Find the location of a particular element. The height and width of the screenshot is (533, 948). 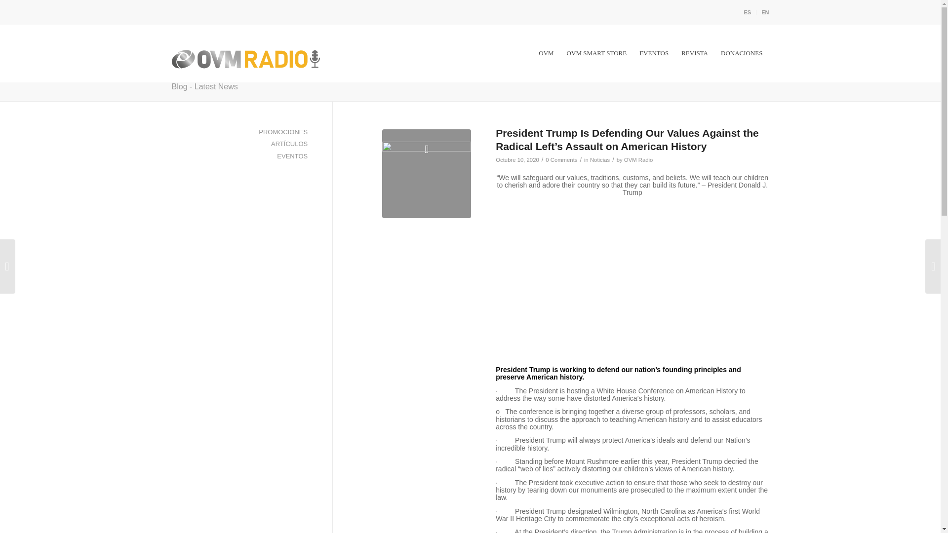

Publicados por OVM Radio is located at coordinates (638, 160).